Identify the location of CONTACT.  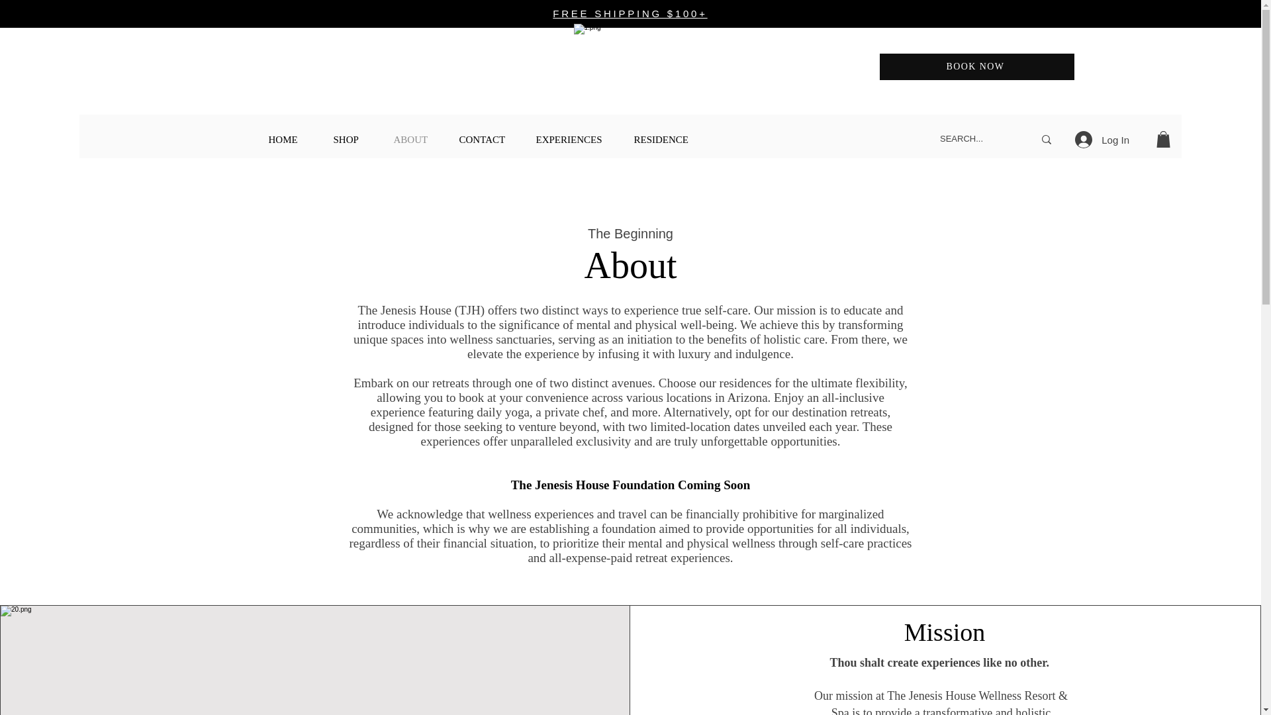
(487, 139).